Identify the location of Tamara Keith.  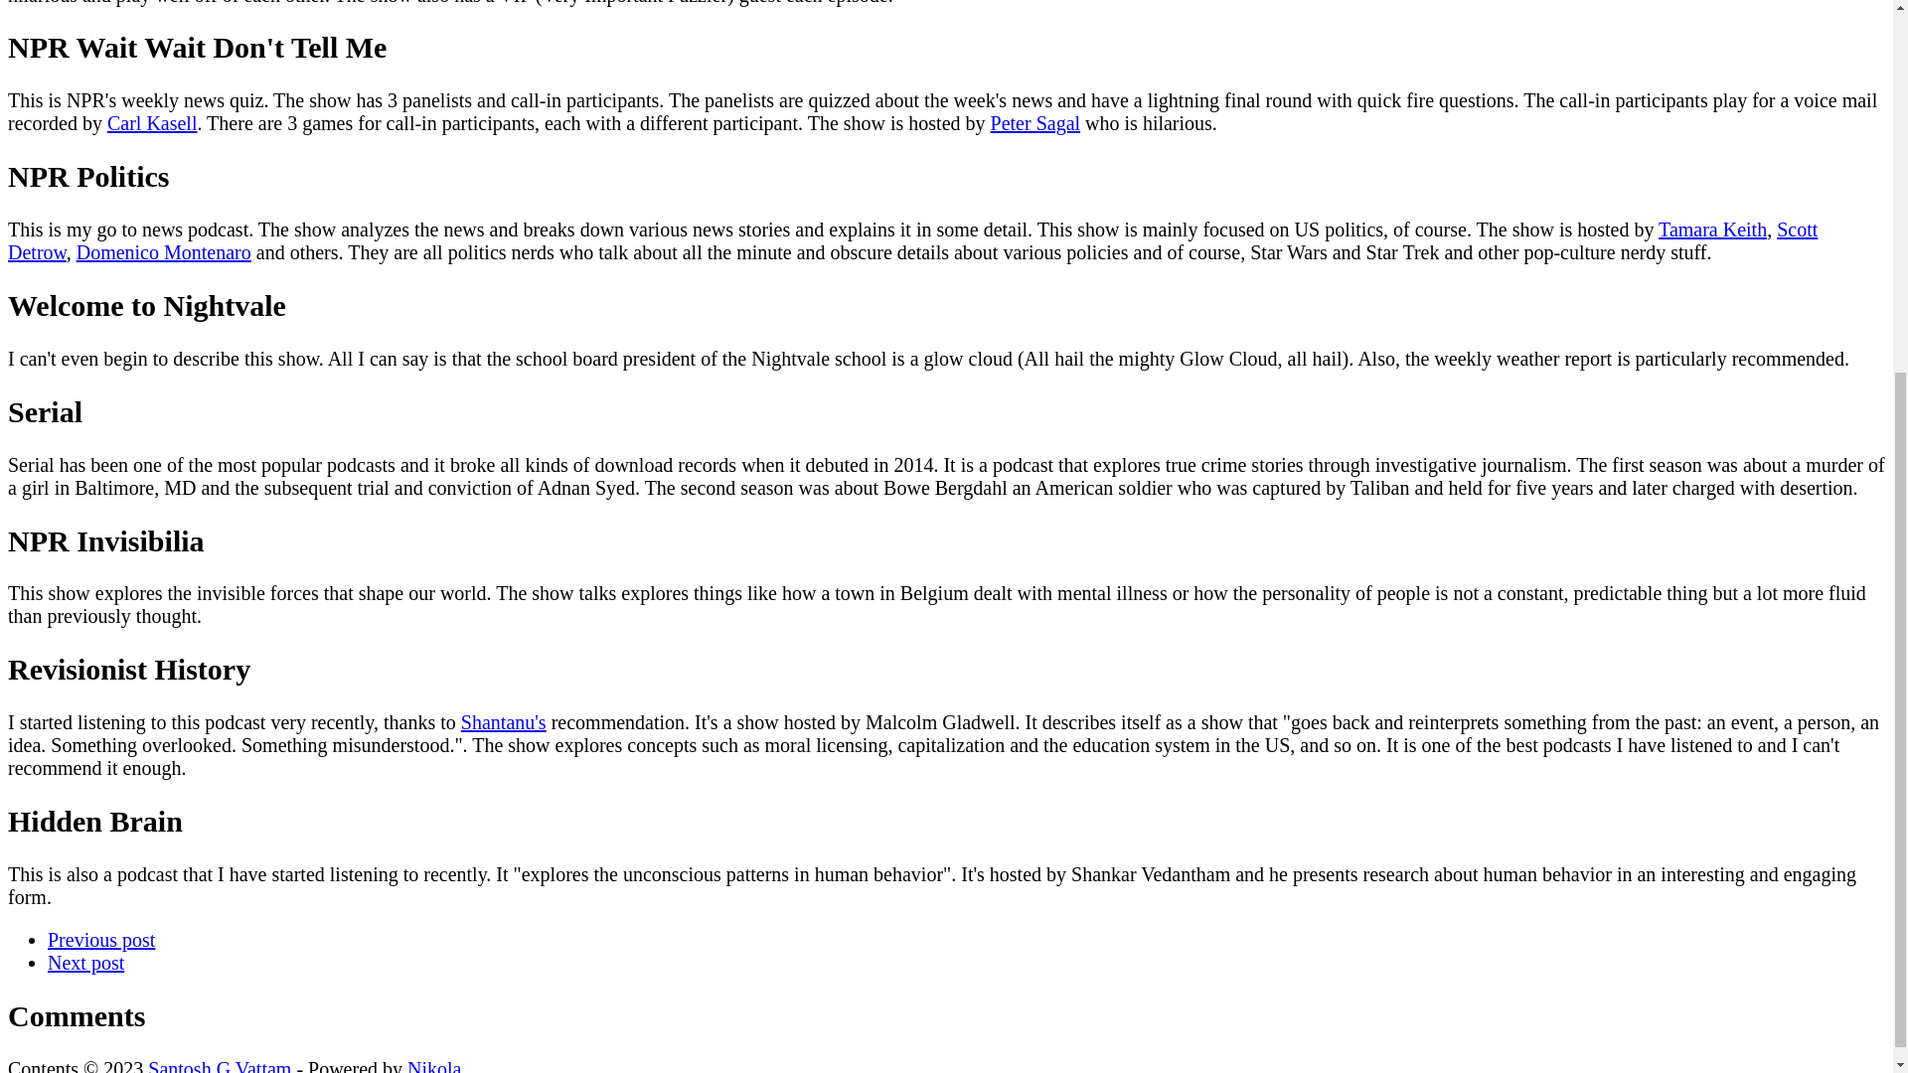
(1711, 229).